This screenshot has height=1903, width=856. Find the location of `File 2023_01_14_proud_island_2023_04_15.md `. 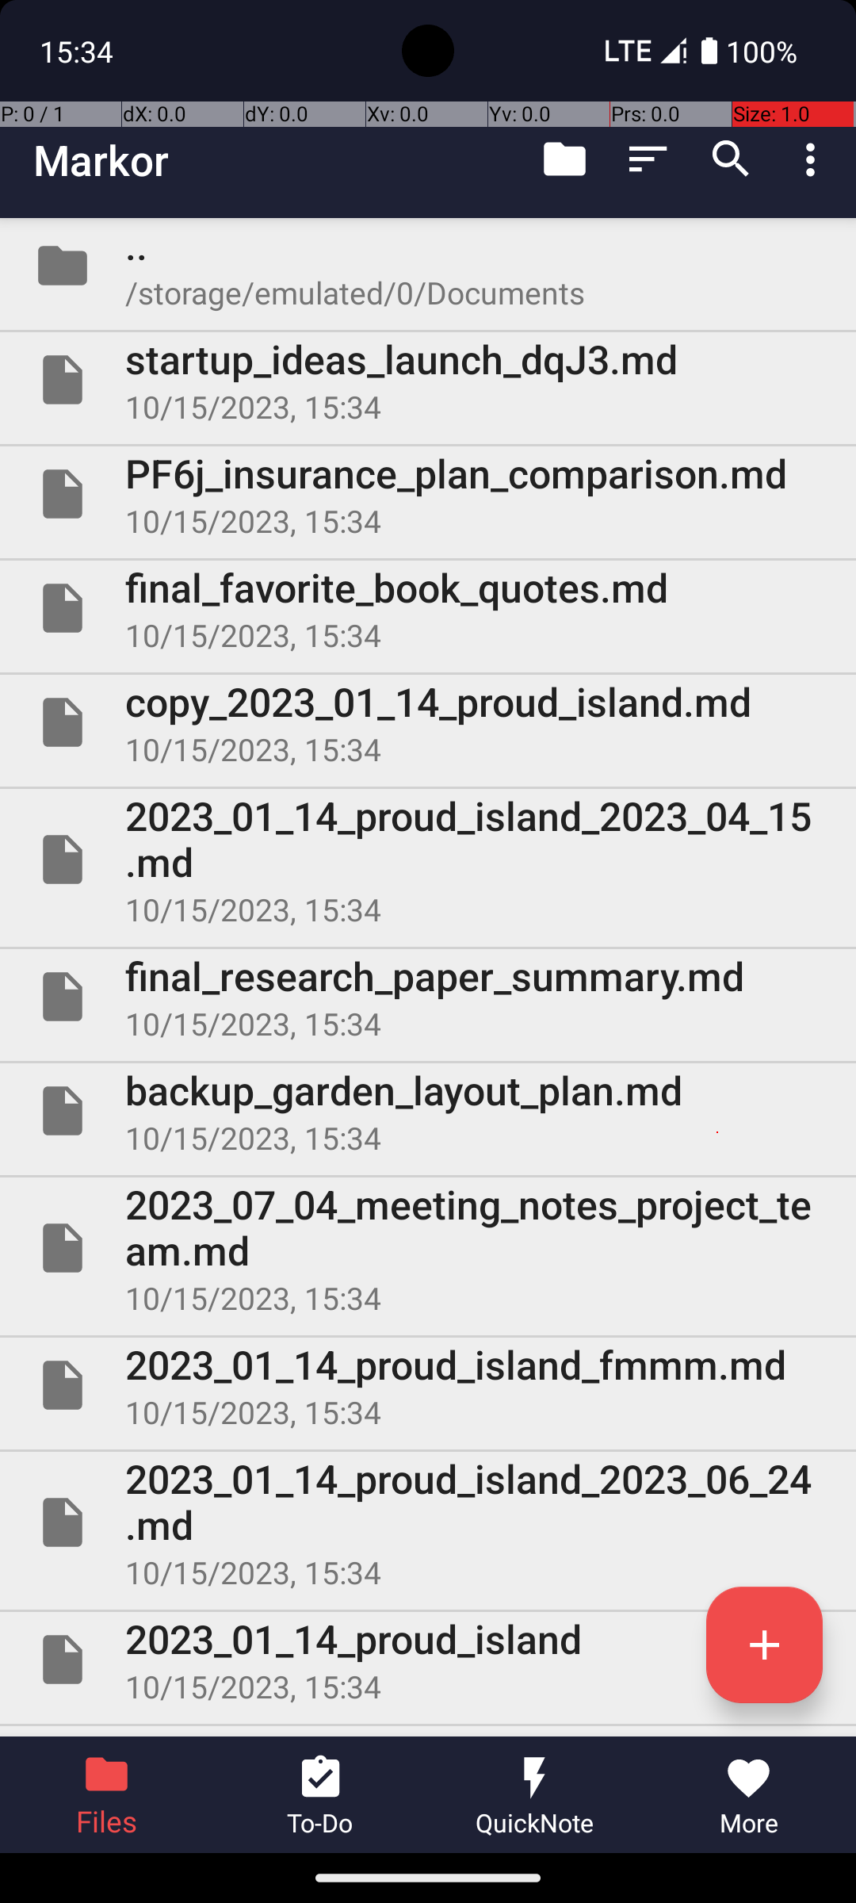

File 2023_01_14_proud_island_2023_04_15.md  is located at coordinates (428, 860).